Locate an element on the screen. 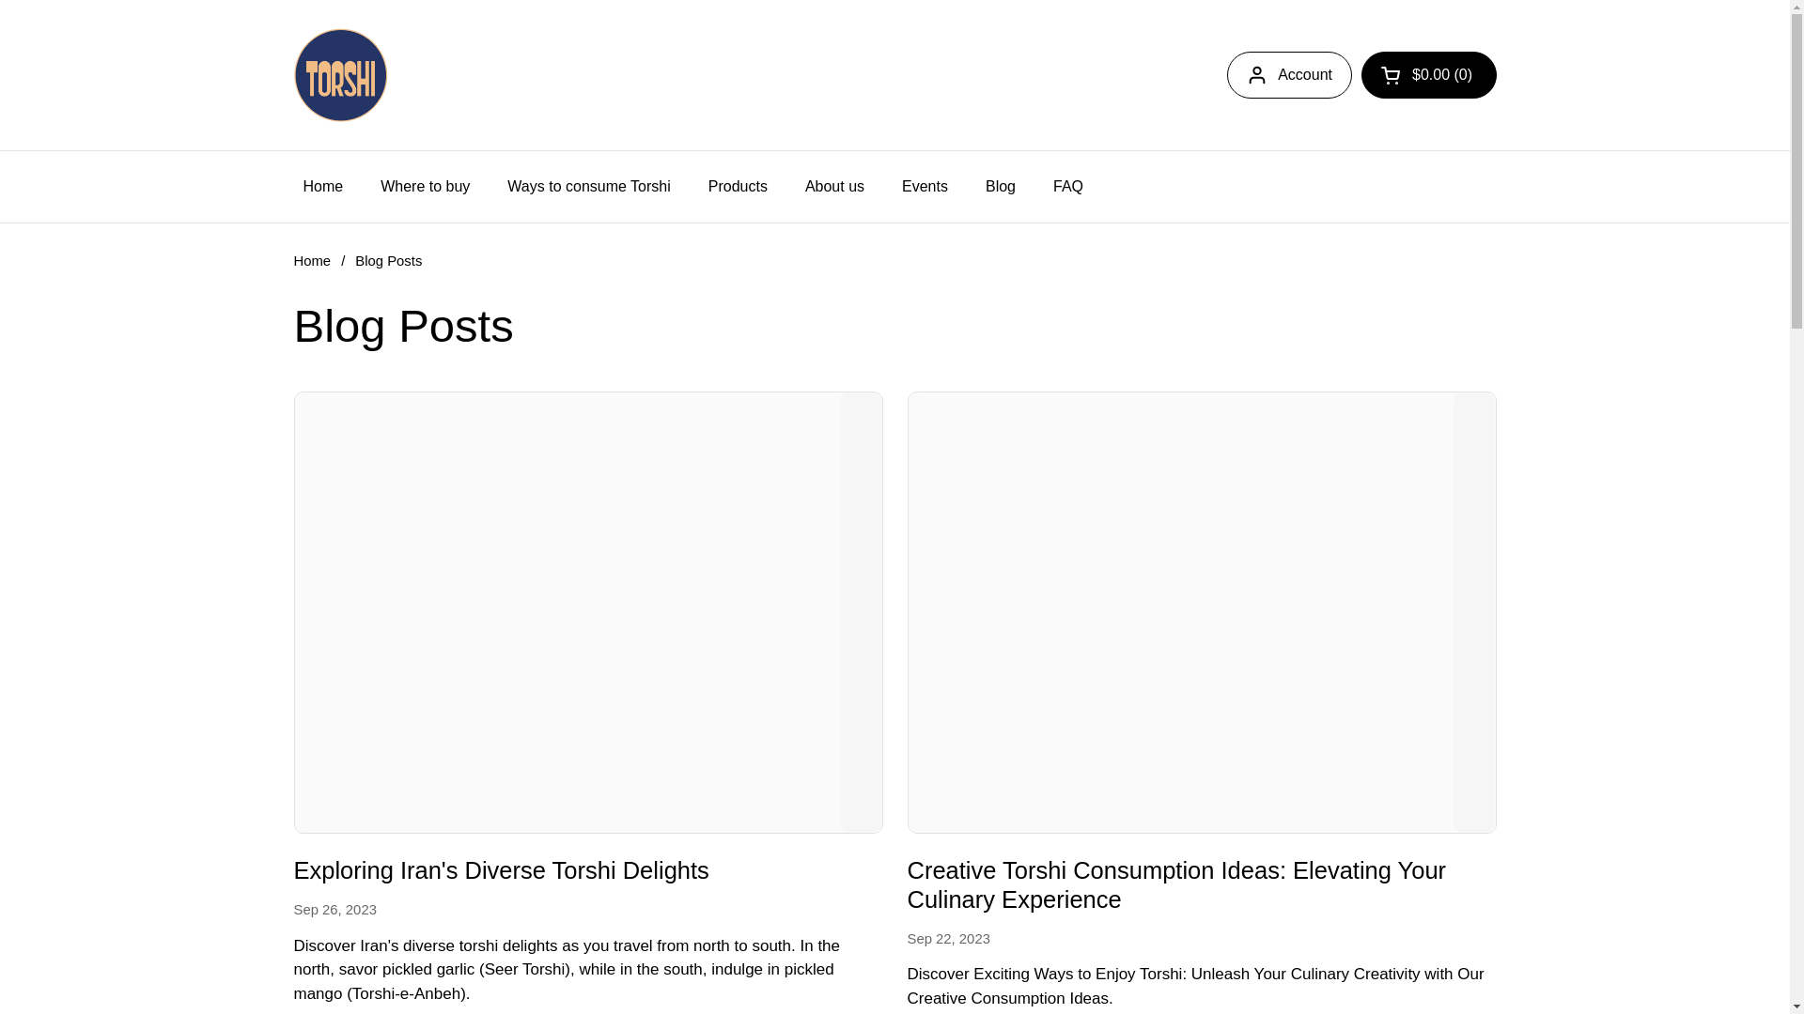 The width and height of the screenshot is (1804, 1014). Where to buy is located at coordinates (425, 187).